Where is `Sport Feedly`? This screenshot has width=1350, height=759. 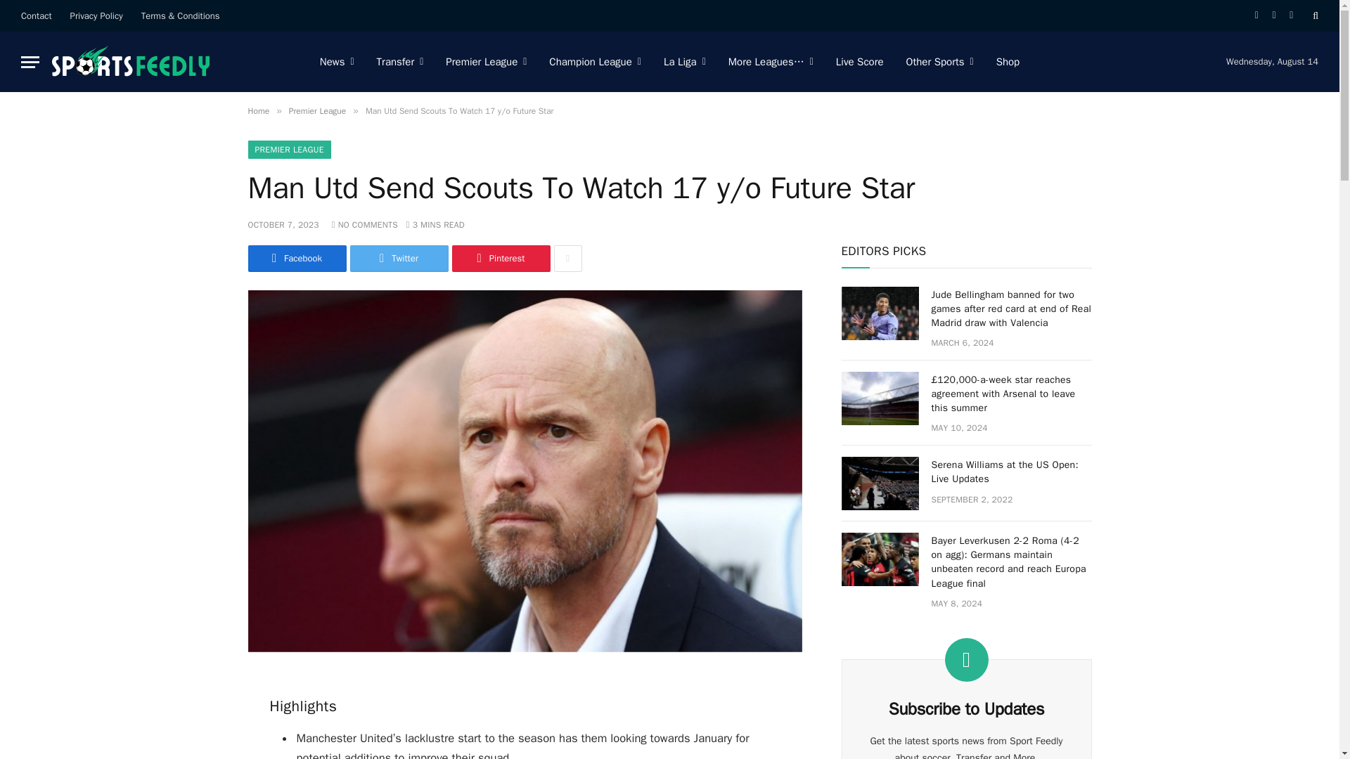
Sport Feedly is located at coordinates (131, 62).